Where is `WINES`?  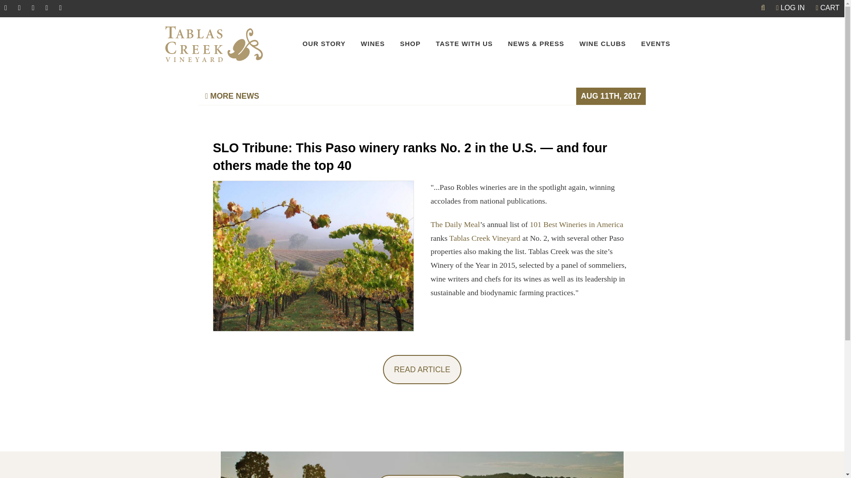
WINES is located at coordinates (372, 43).